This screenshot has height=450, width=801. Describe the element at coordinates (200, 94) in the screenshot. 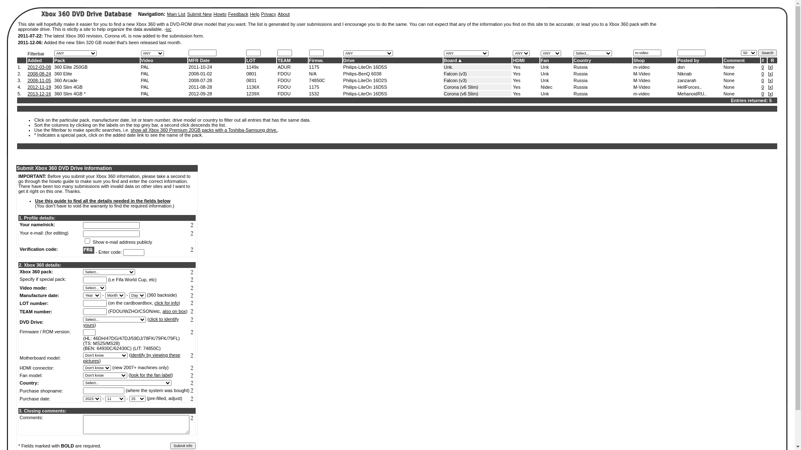

I see `2012-09-28` at that location.